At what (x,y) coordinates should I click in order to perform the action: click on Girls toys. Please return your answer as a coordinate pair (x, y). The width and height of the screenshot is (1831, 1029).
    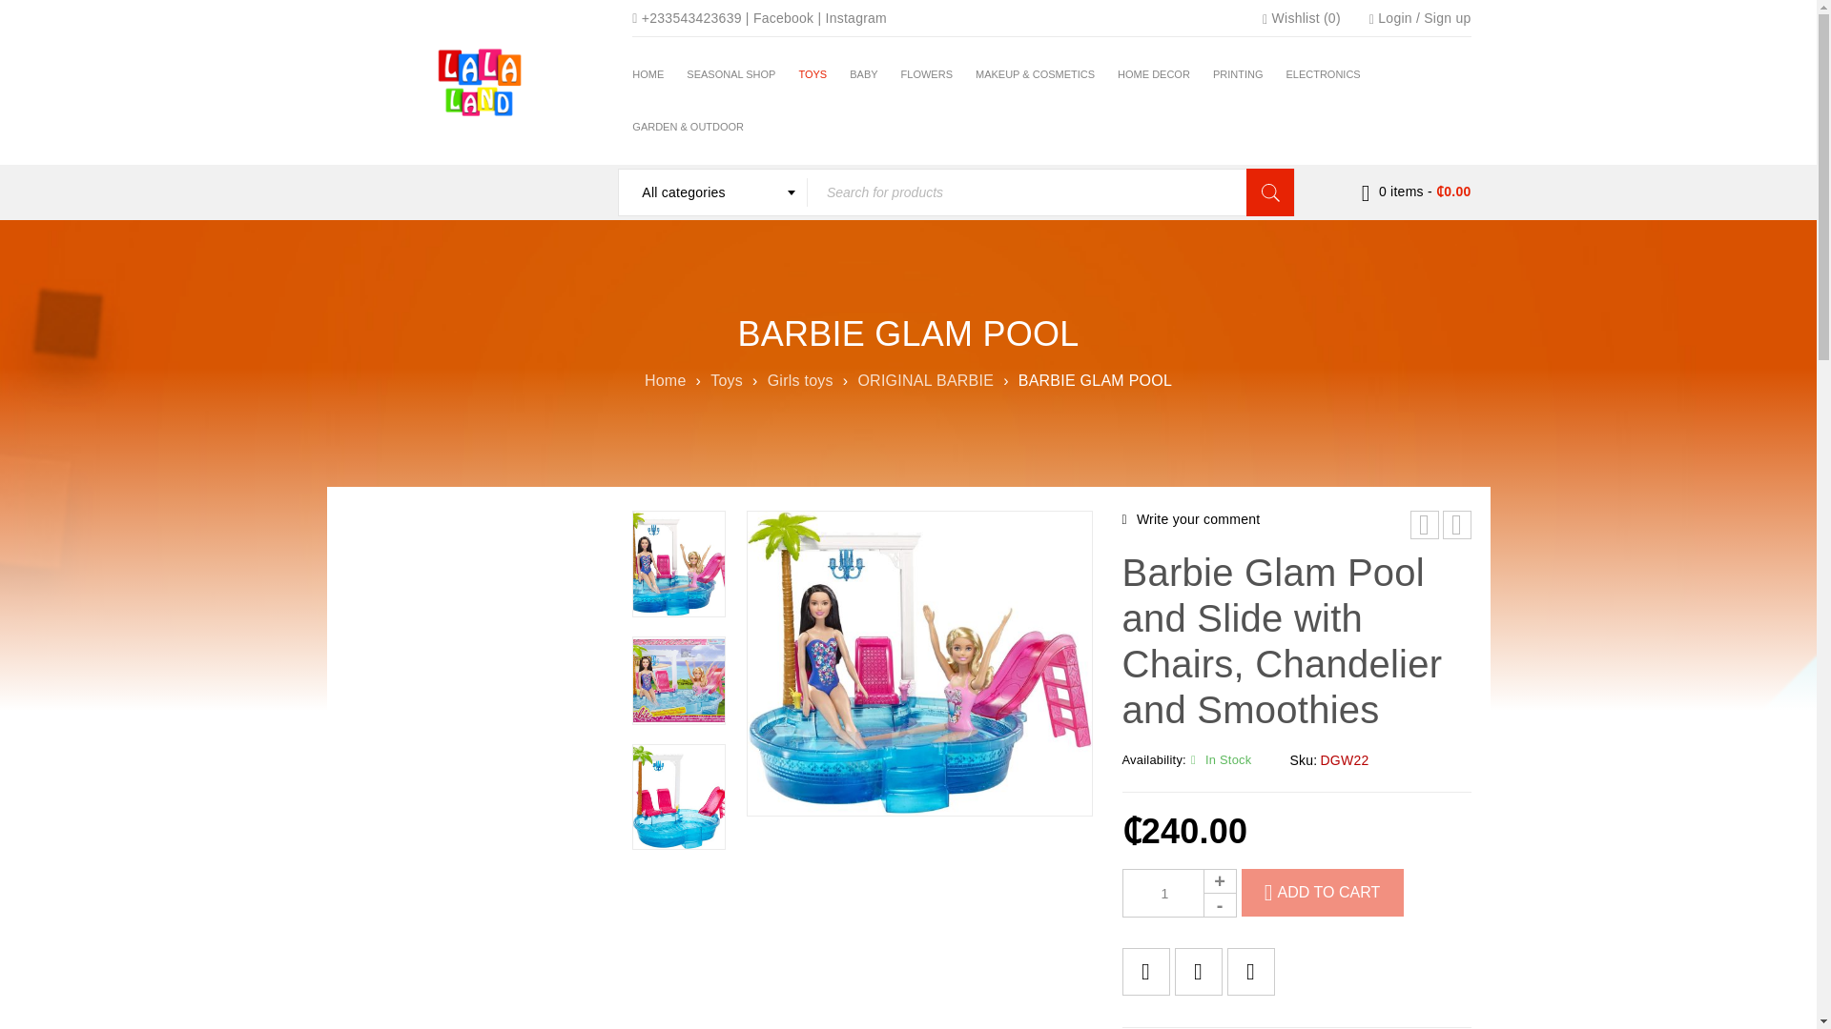
    Looking at the image, I should click on (799, 379).